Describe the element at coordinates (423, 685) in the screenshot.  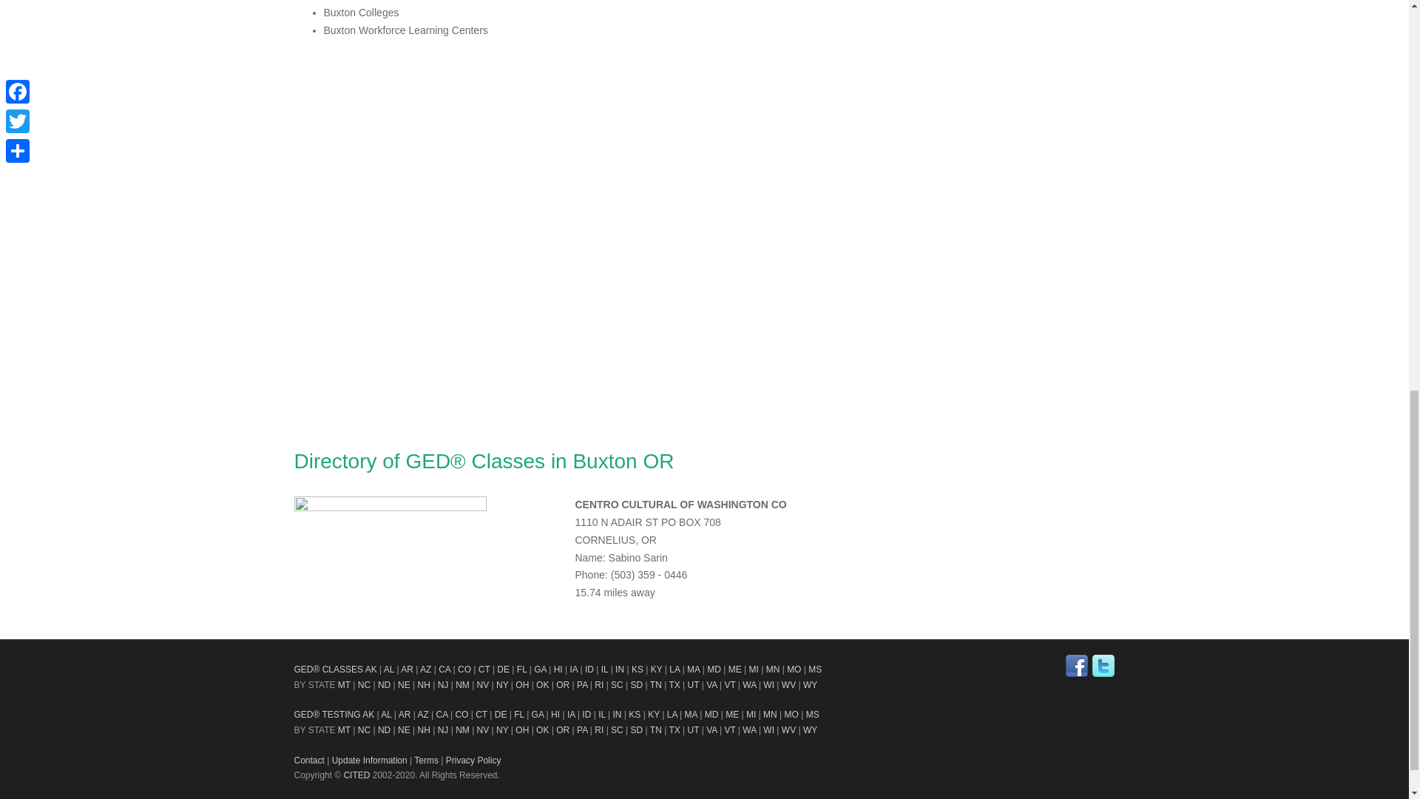
I see `NH` at that location.